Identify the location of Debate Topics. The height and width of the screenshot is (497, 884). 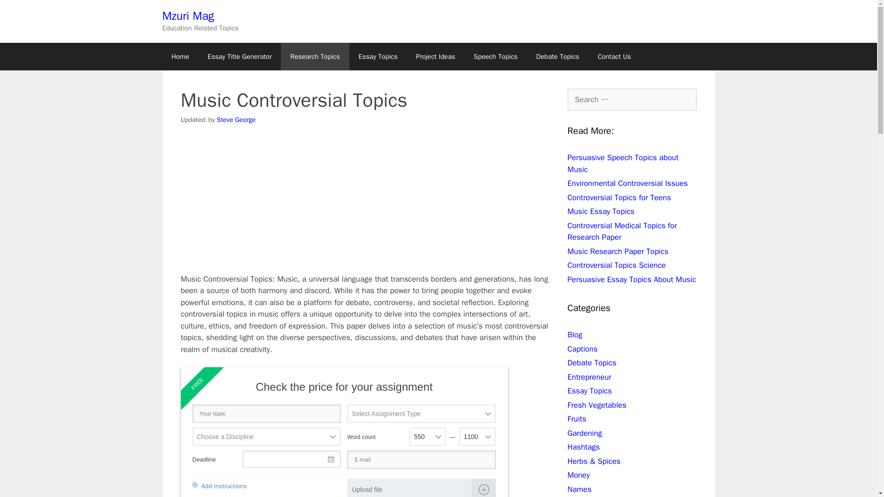
(592, 363).